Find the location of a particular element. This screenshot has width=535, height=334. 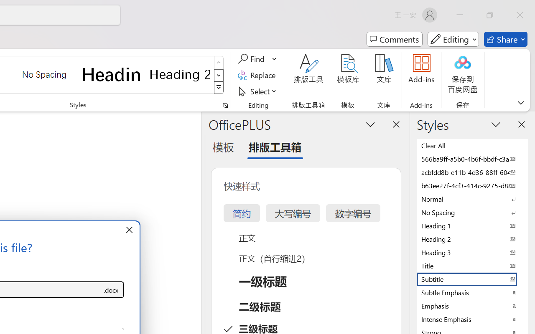

acbfdd8b-e11b-4d36-88ff-6049b138f862 is located at coordinates (472, 172).